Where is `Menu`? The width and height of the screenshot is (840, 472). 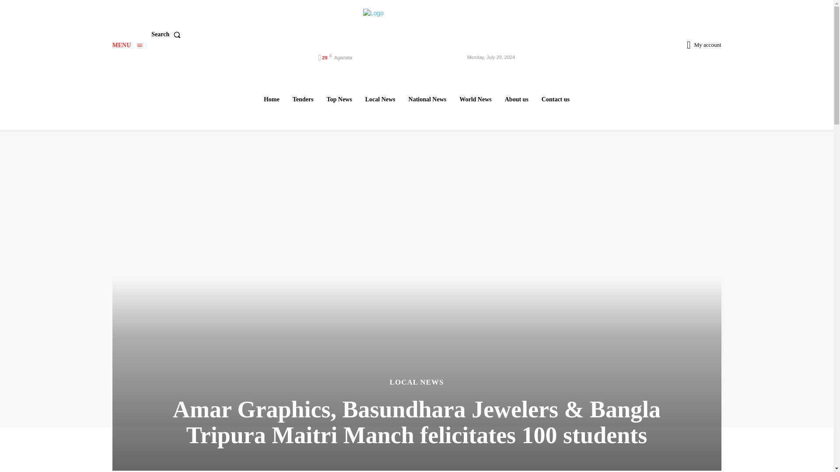 Menu is located at coordinates (127, 45).